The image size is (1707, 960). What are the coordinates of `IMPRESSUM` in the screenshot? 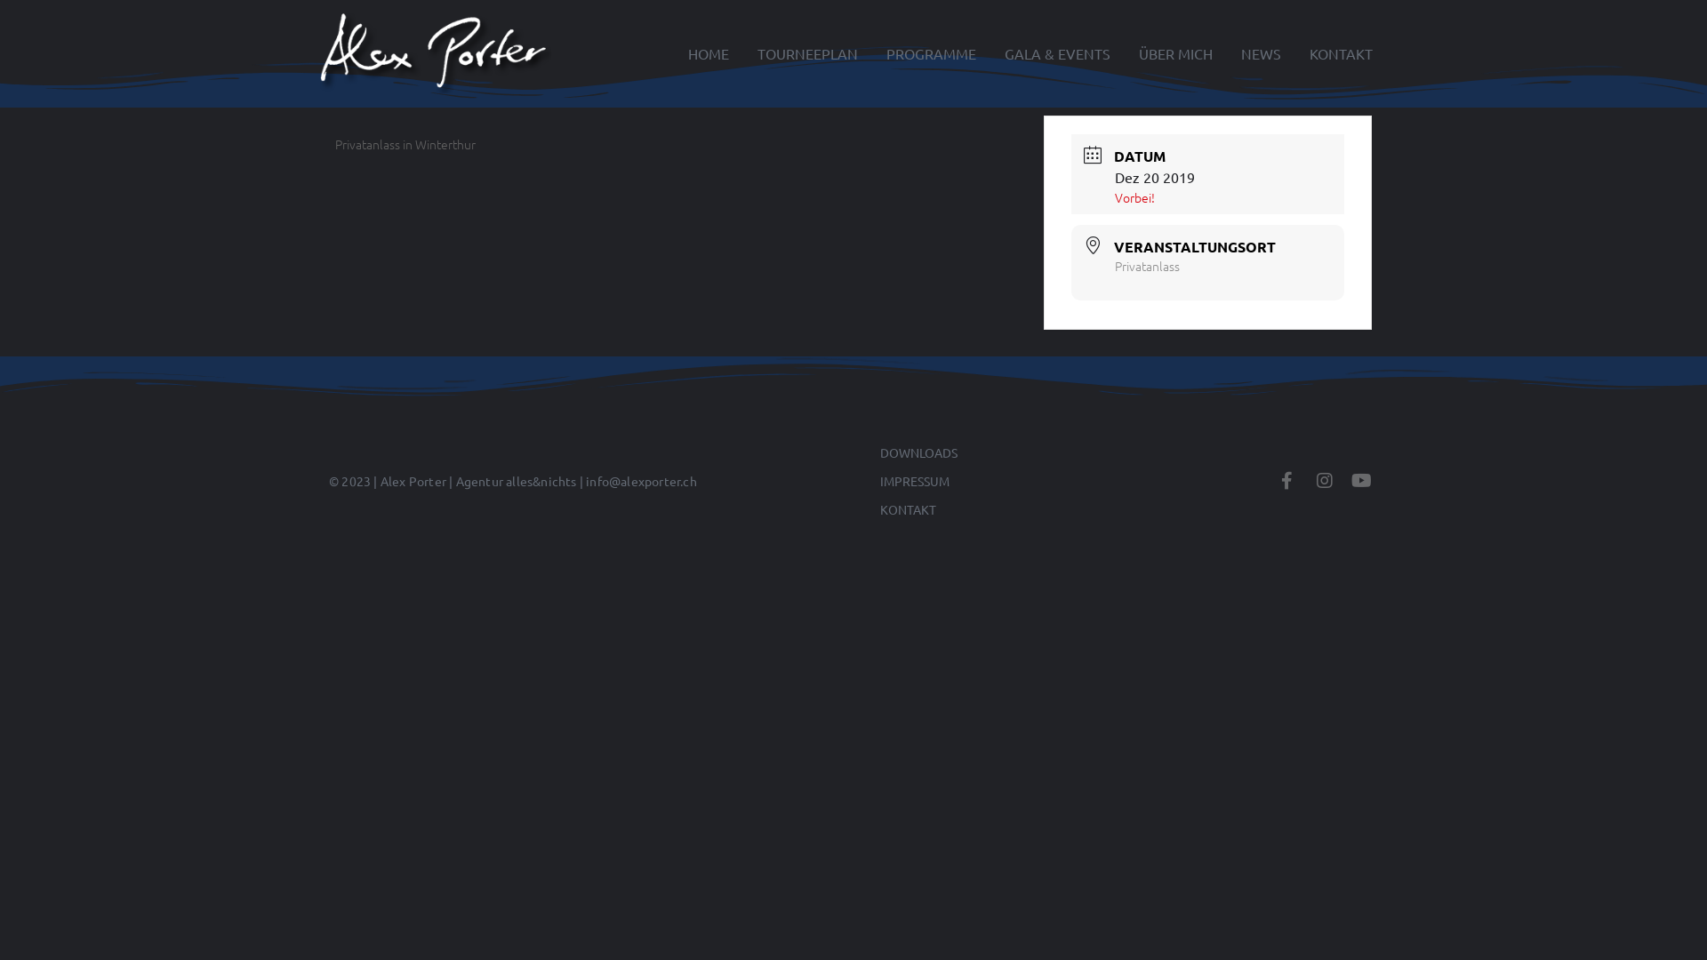 It's located at (1014, 481).